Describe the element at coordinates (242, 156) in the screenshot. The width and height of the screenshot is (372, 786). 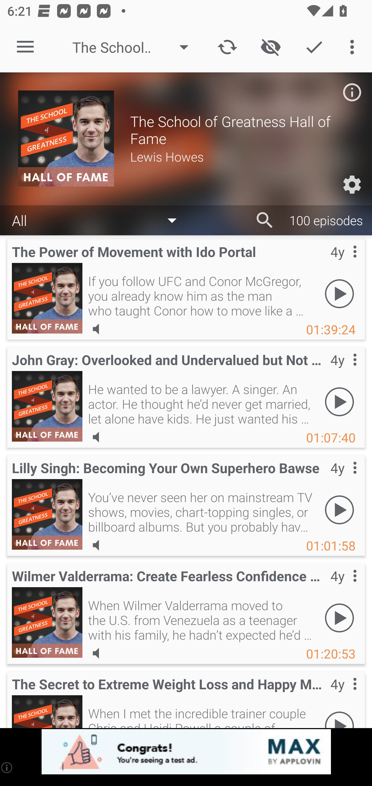
I see `Lewis Howes` at that location.